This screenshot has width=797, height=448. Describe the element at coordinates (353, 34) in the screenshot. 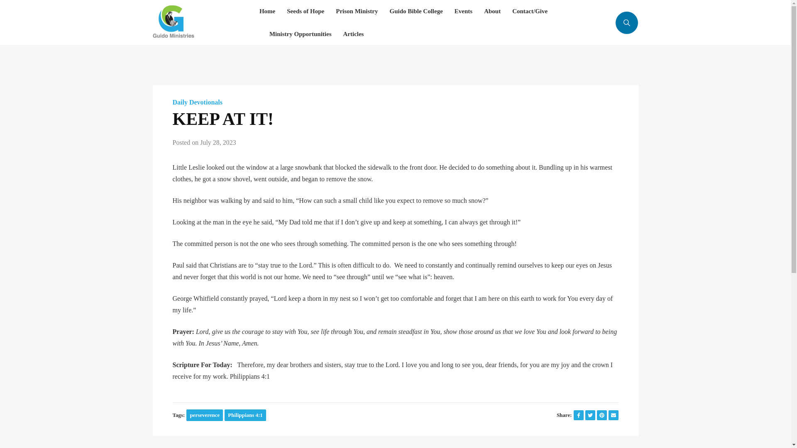

I see `Articles` at that location.